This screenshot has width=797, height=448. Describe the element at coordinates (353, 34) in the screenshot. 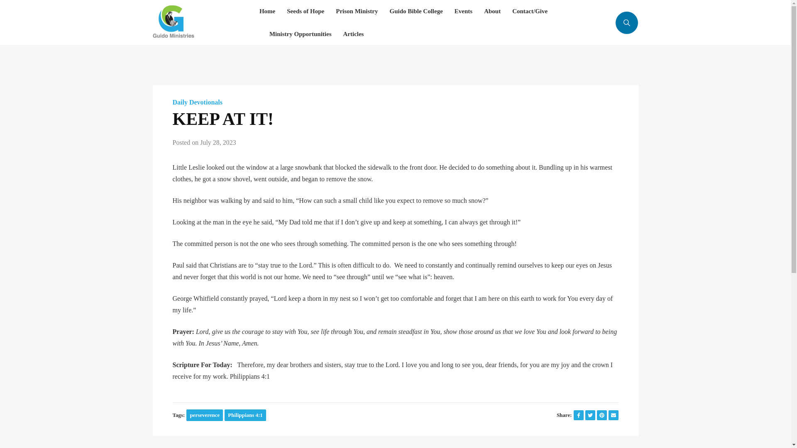

I see `Articles` at that location.